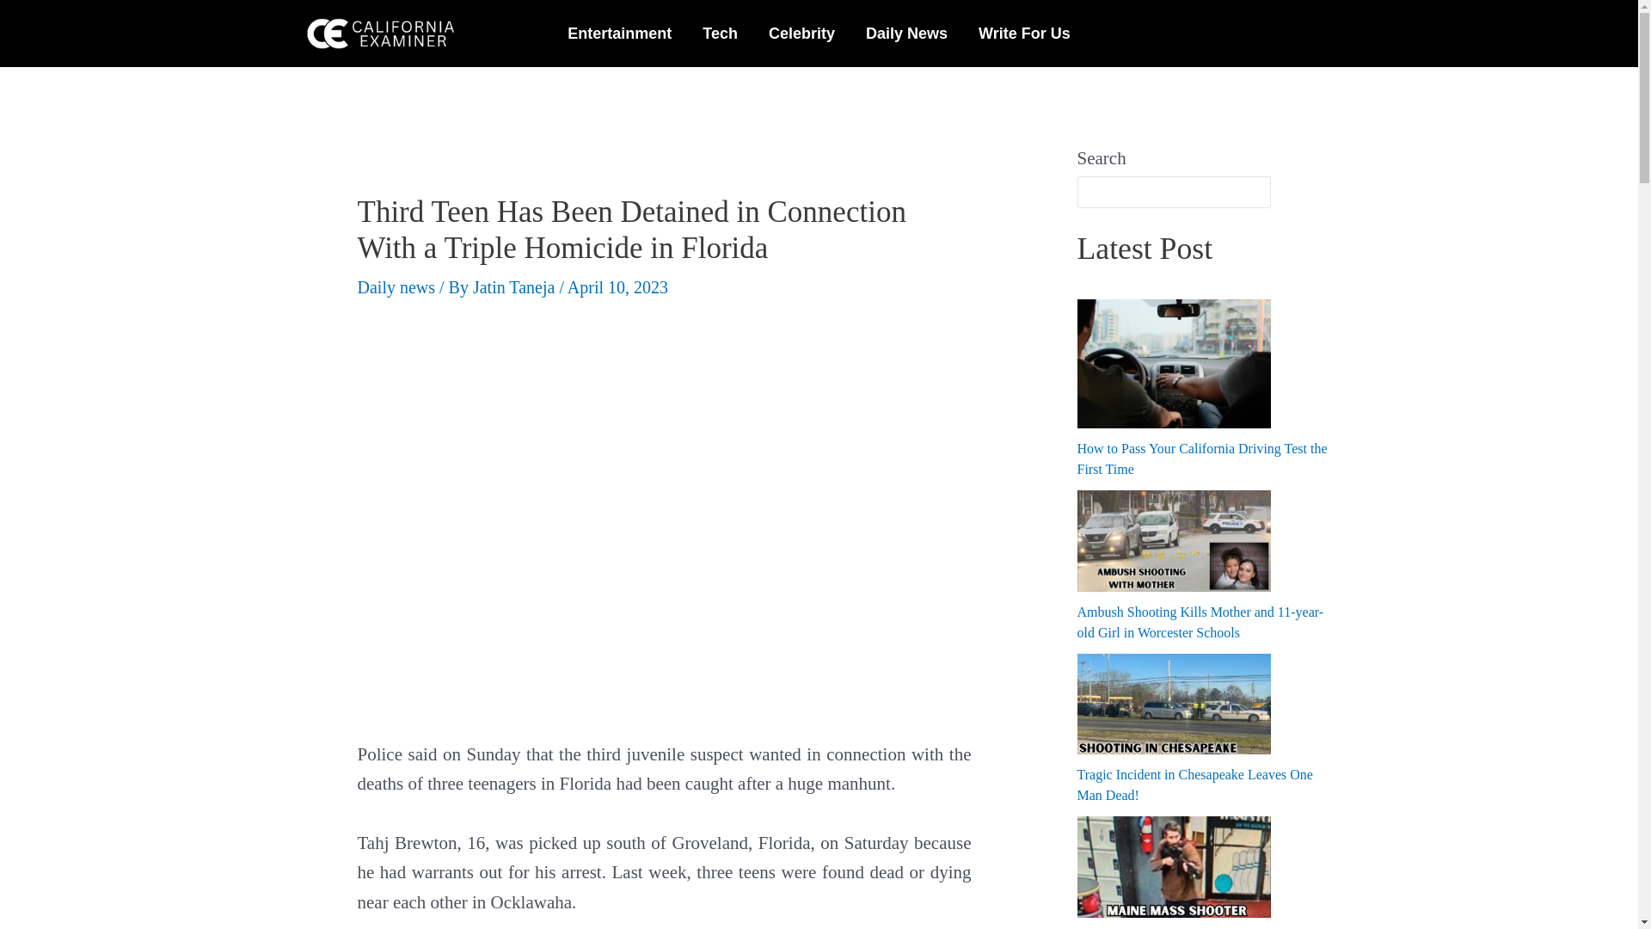 The image size is (1651, 929). Describe the element at coordinates (906, 33) in the screenshot. I see `Daily News` at that location.